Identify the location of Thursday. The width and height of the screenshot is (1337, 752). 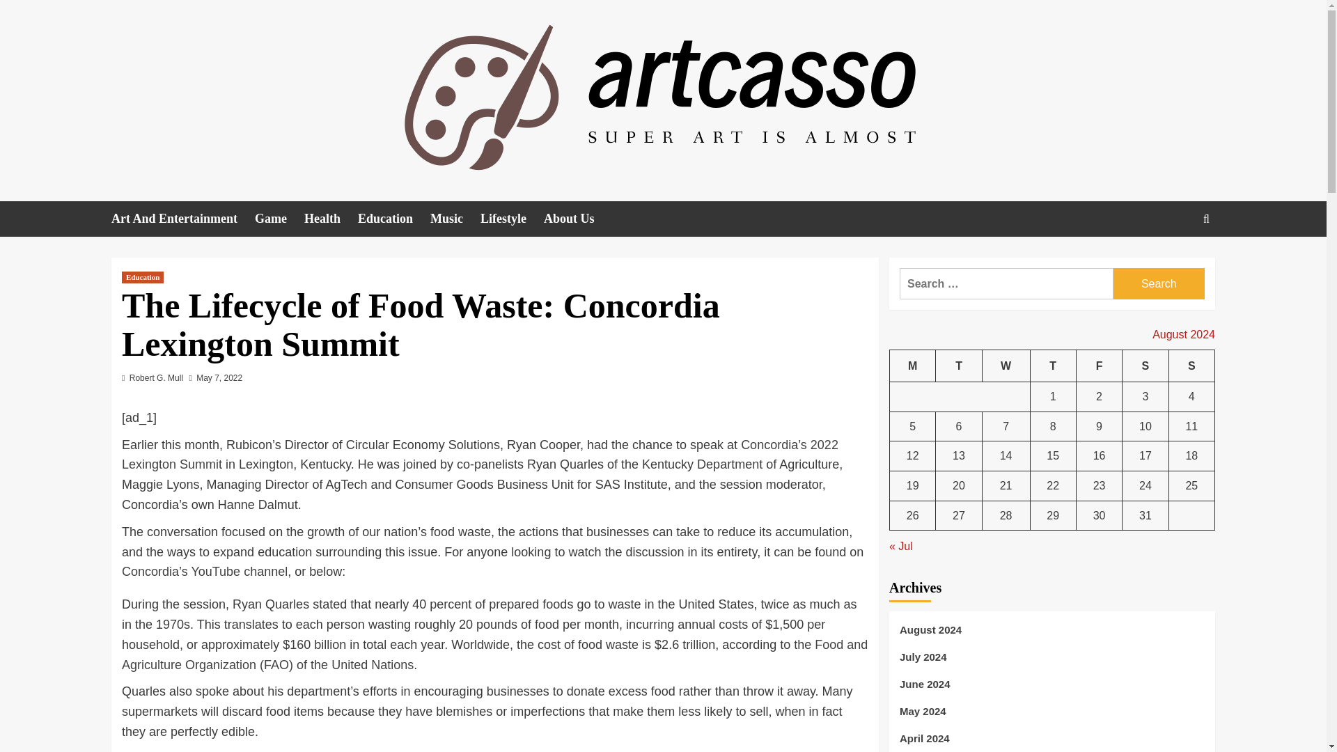
(1053, 366).